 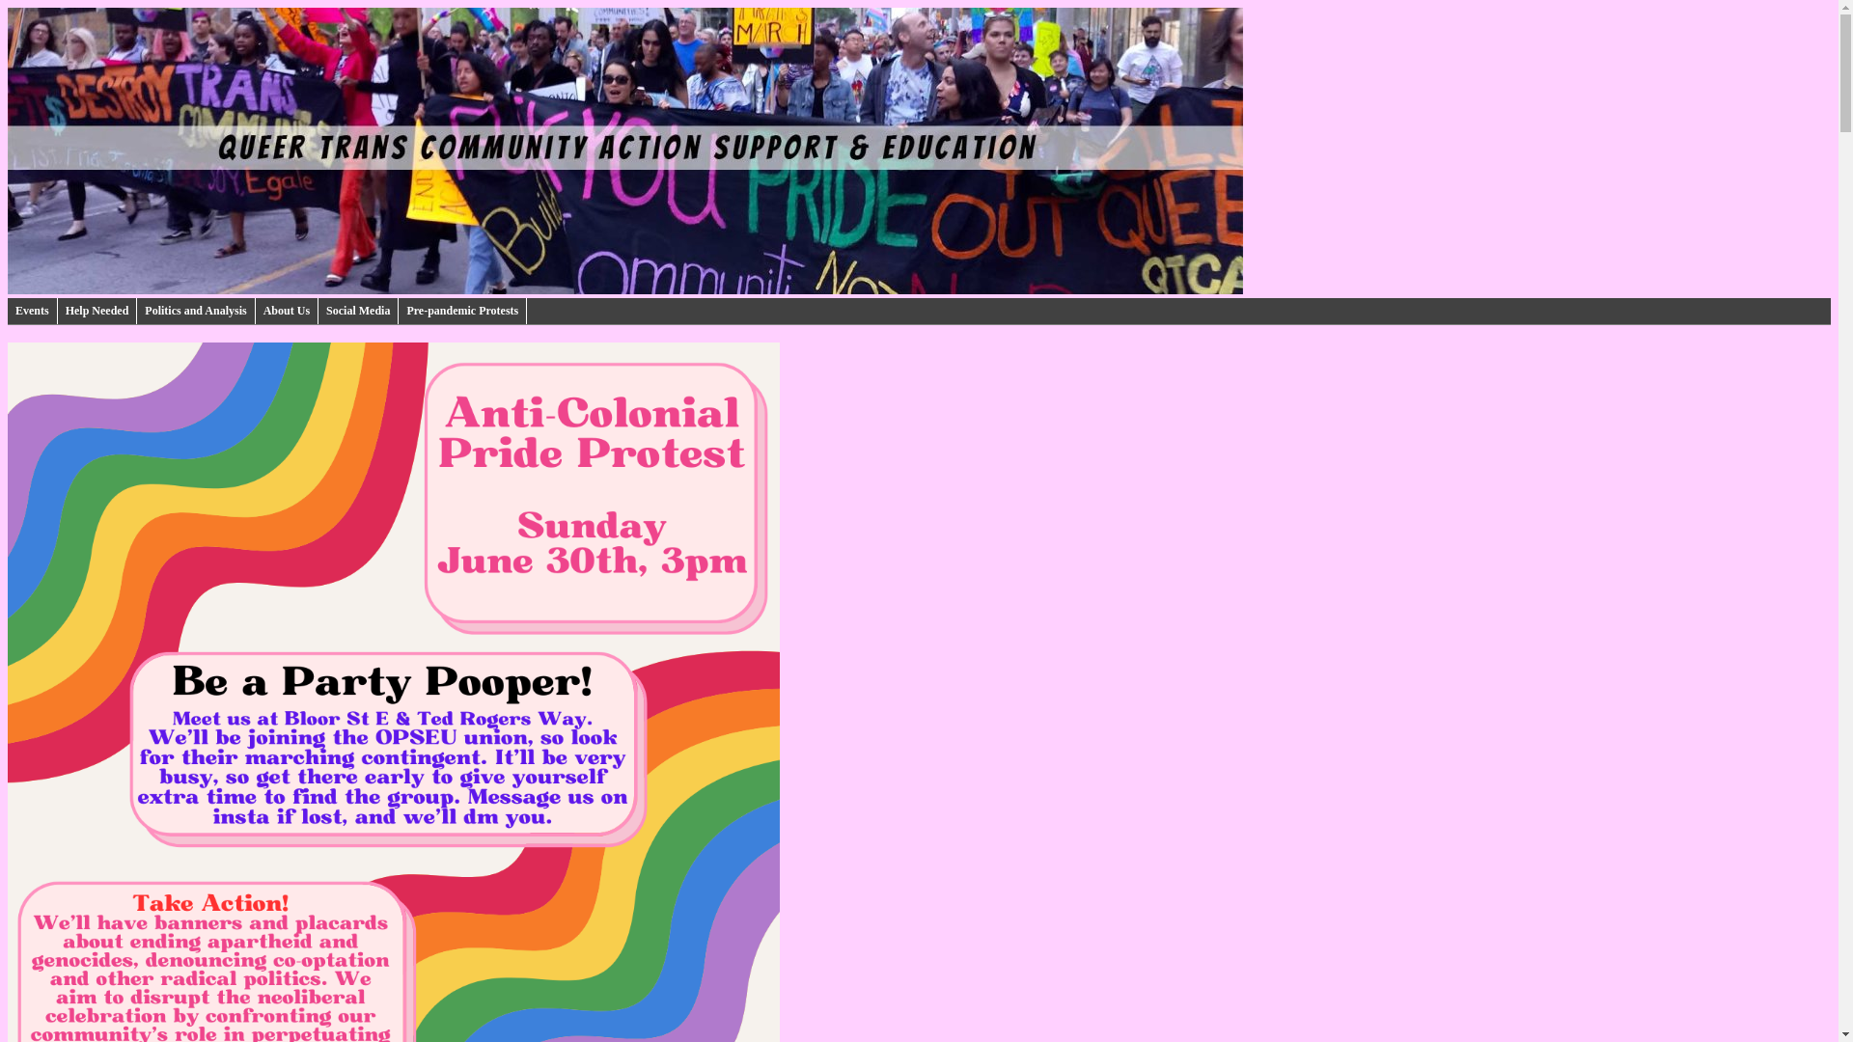 What do you see at coordinates (196, 311) in the screenshot?
I see `Politics and Analysis` at bounding box center [196, 311].